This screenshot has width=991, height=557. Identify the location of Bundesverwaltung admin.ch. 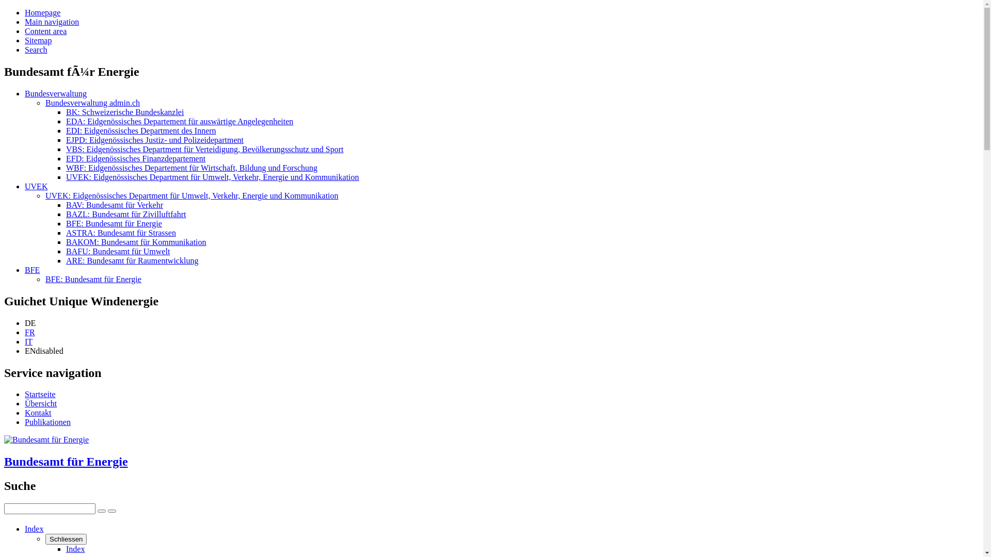
(93, 103).